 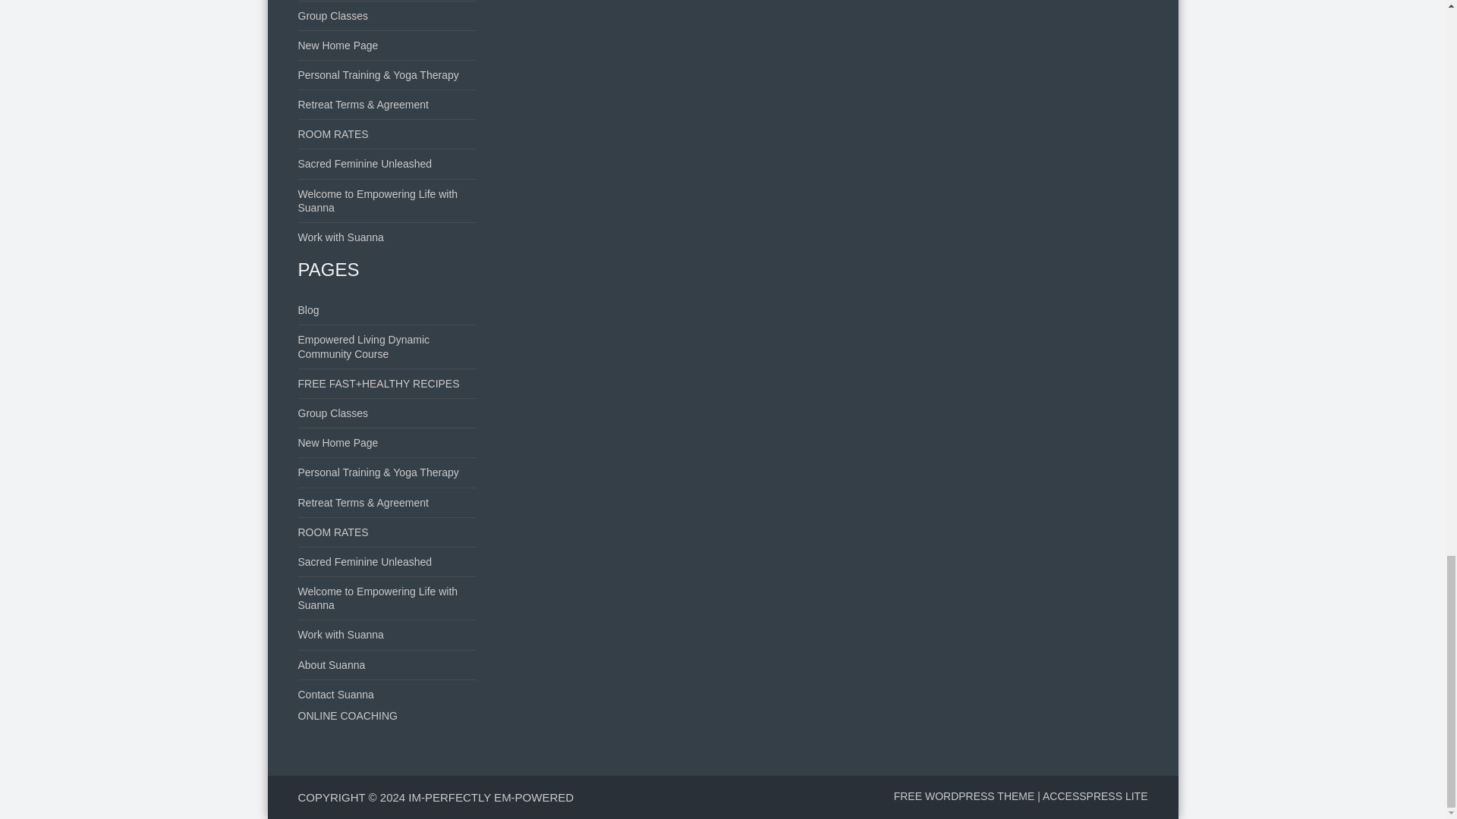 I want to click on Work with Suanna, so click(x=340, y=237).